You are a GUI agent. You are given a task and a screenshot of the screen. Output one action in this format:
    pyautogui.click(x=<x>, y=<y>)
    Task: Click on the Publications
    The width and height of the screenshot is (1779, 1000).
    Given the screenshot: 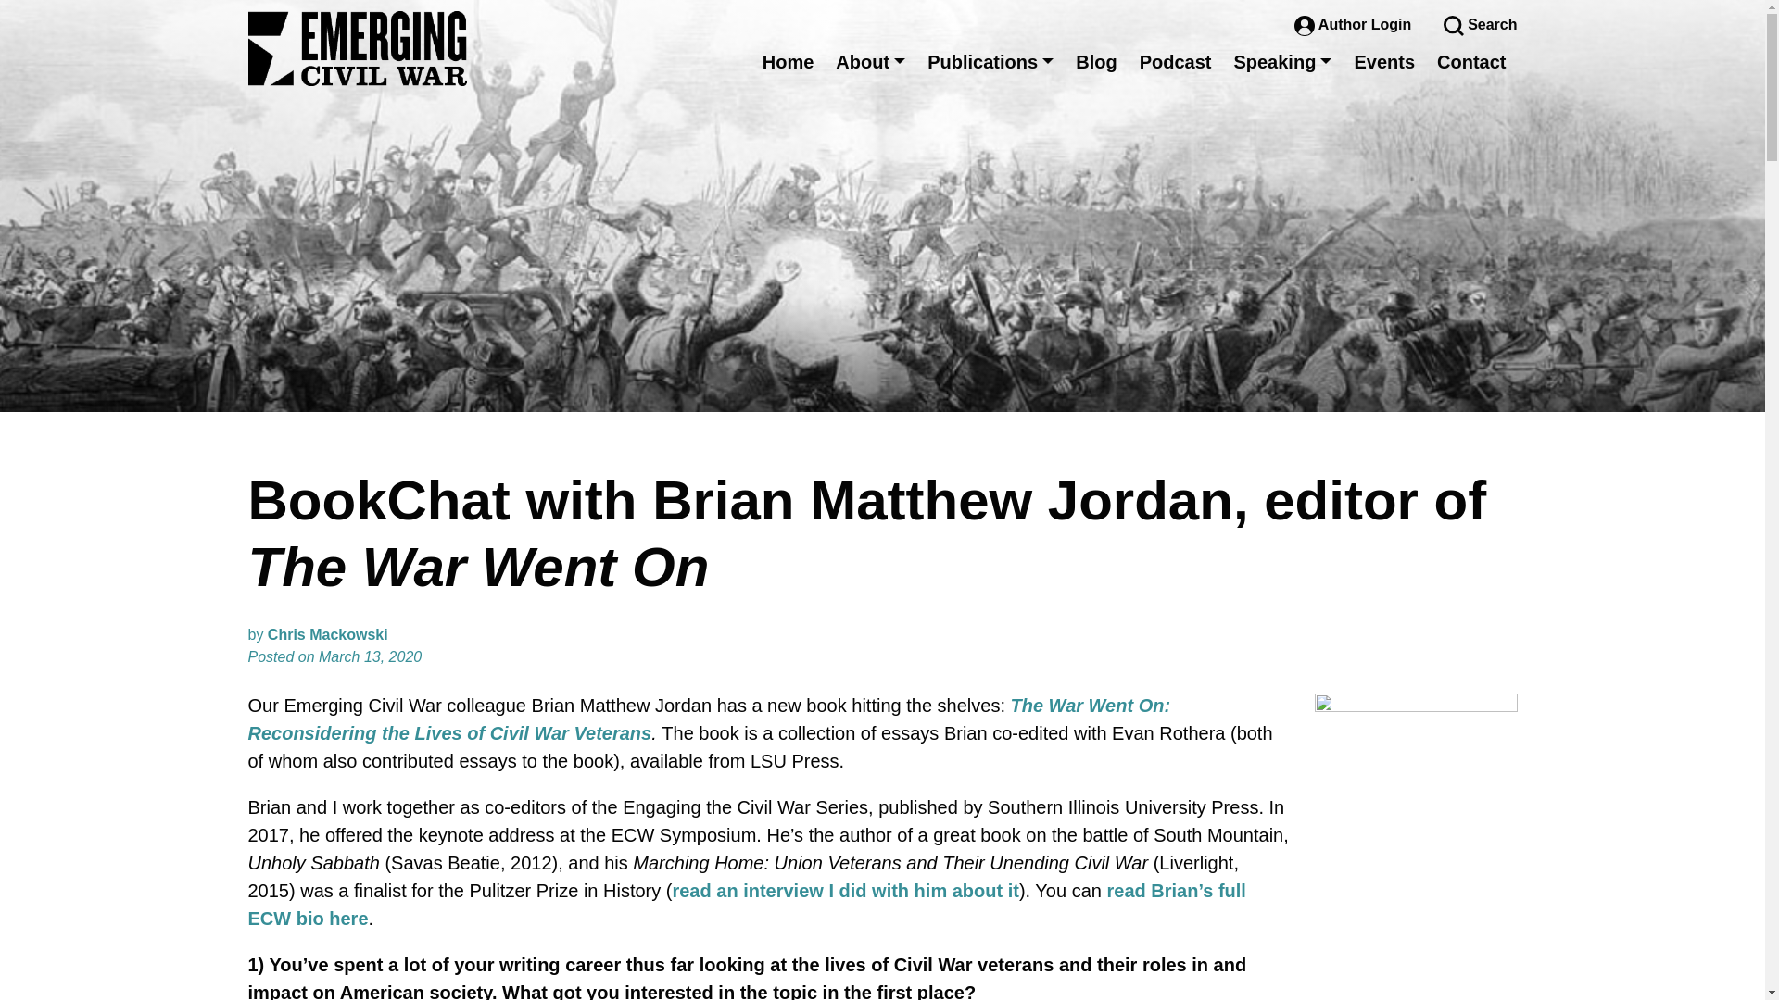 What is the action you would take?
    pyautogui.click(x=990, y=61)
    